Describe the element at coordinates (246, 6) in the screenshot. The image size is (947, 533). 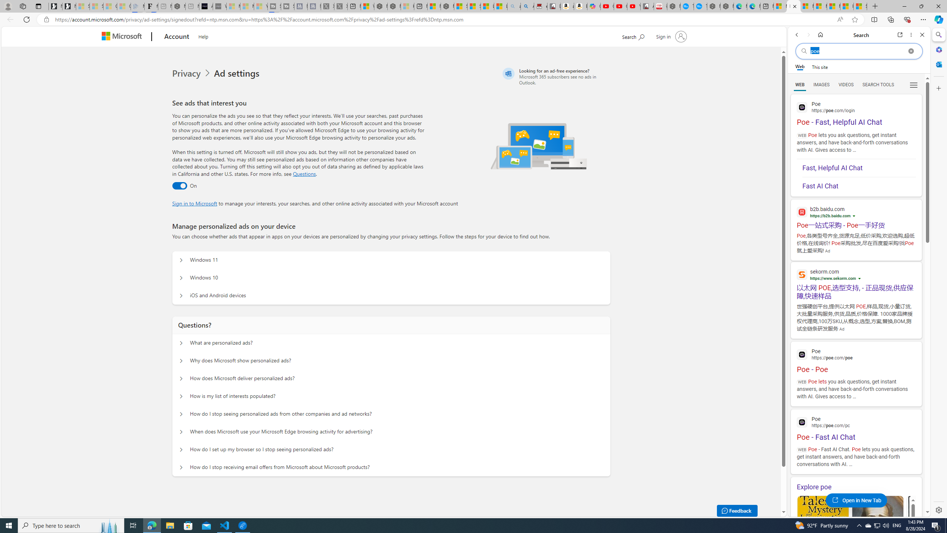
I see `Microsoft Start - Sleeping` at that location.